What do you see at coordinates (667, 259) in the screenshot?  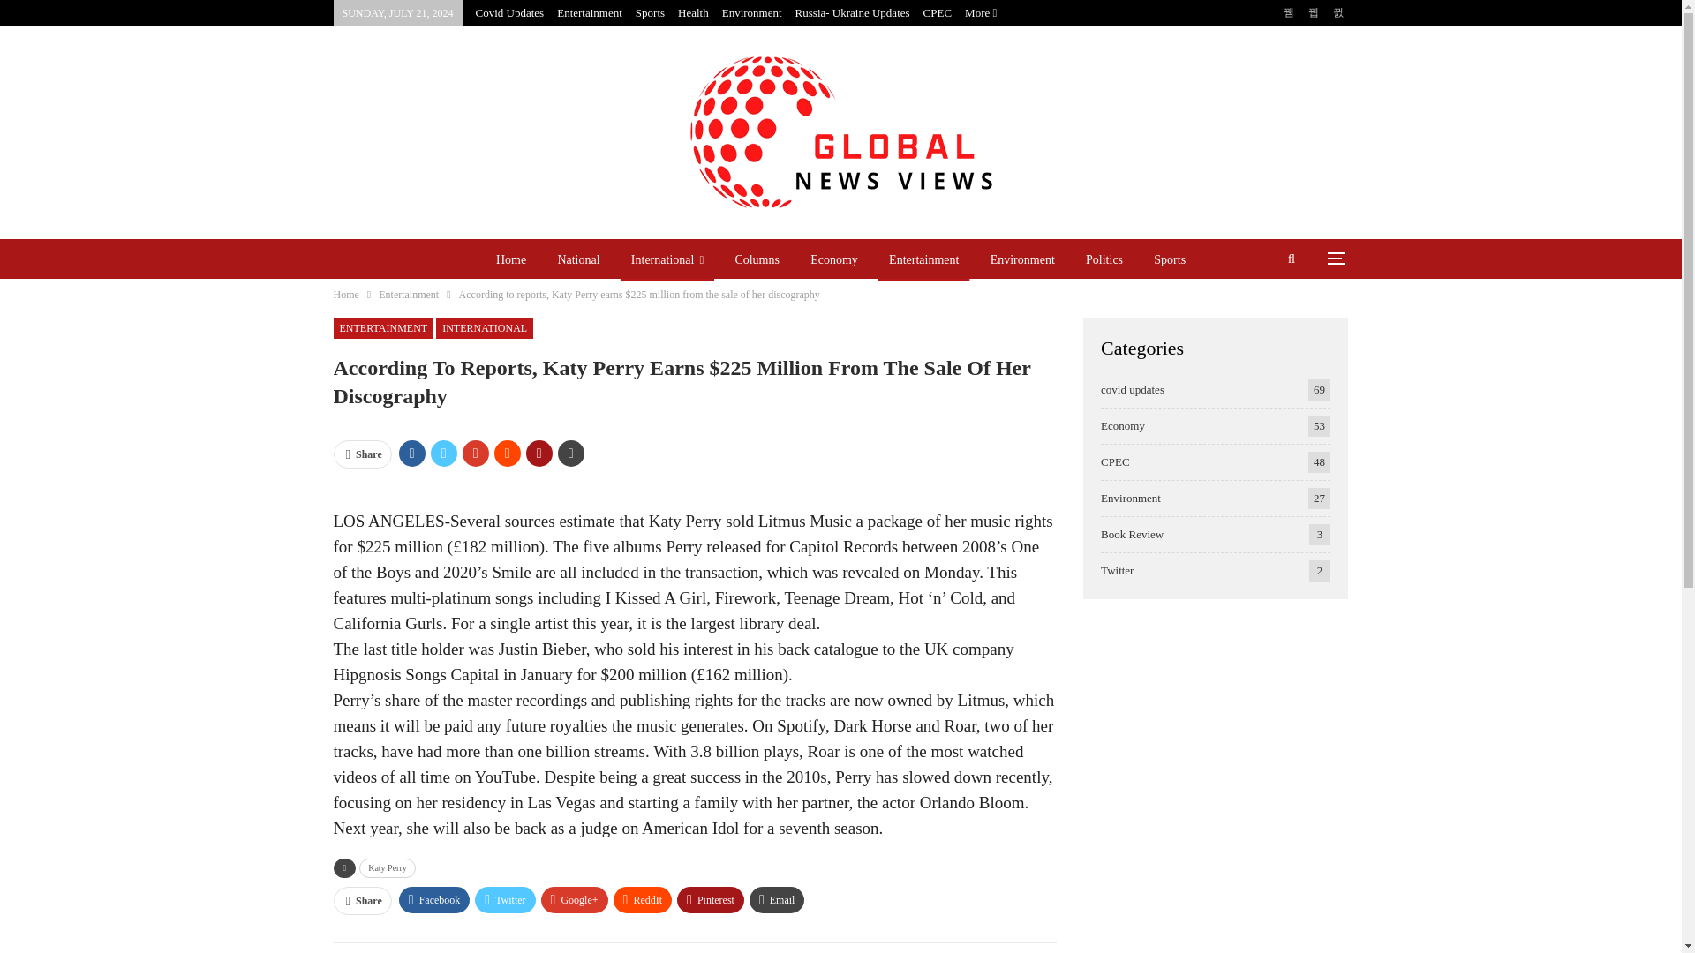 I see `International` at bounding box center [667, 259].